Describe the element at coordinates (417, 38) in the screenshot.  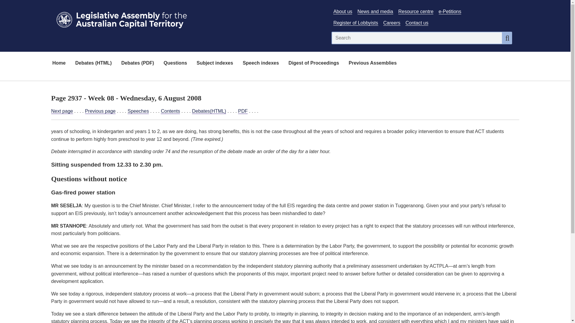
I see `Search input field` at that location.